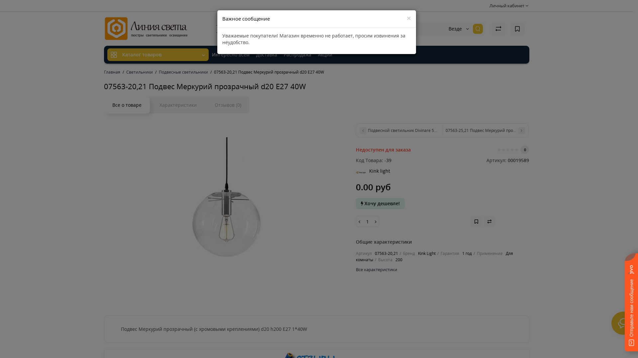  What do you see at coordinates (525, 150) in the screenshot?
I see `0` at bounding box center [525, 150].